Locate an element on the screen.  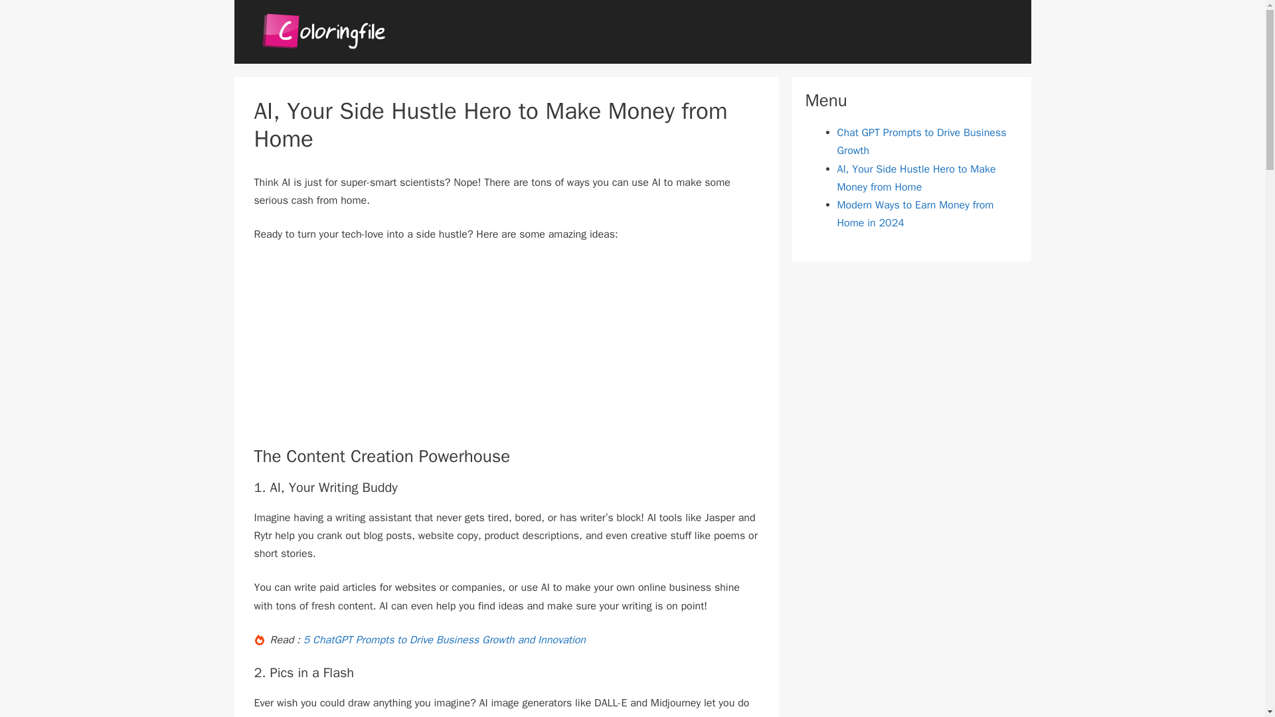
AI, Your Side Hustle Hero to Make Money from Home is located at coordinates (916, 178).